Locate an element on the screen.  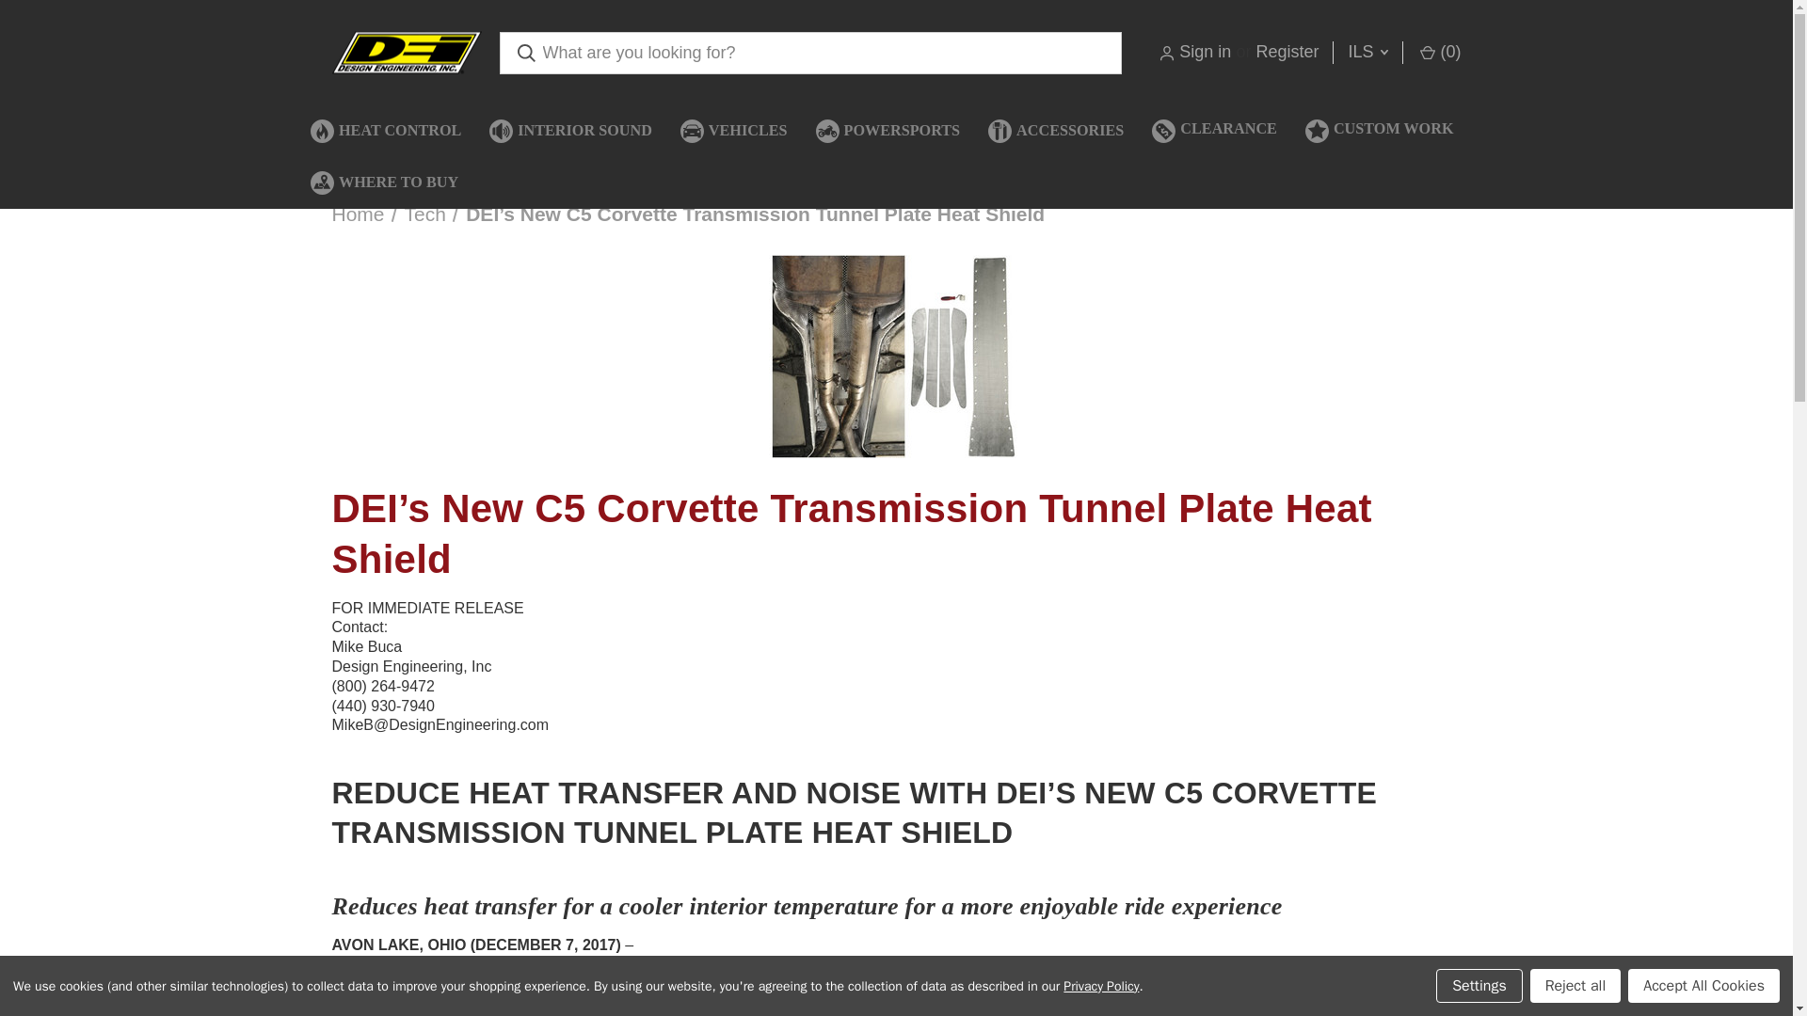
ILS is located at coordinates (1367, 52).